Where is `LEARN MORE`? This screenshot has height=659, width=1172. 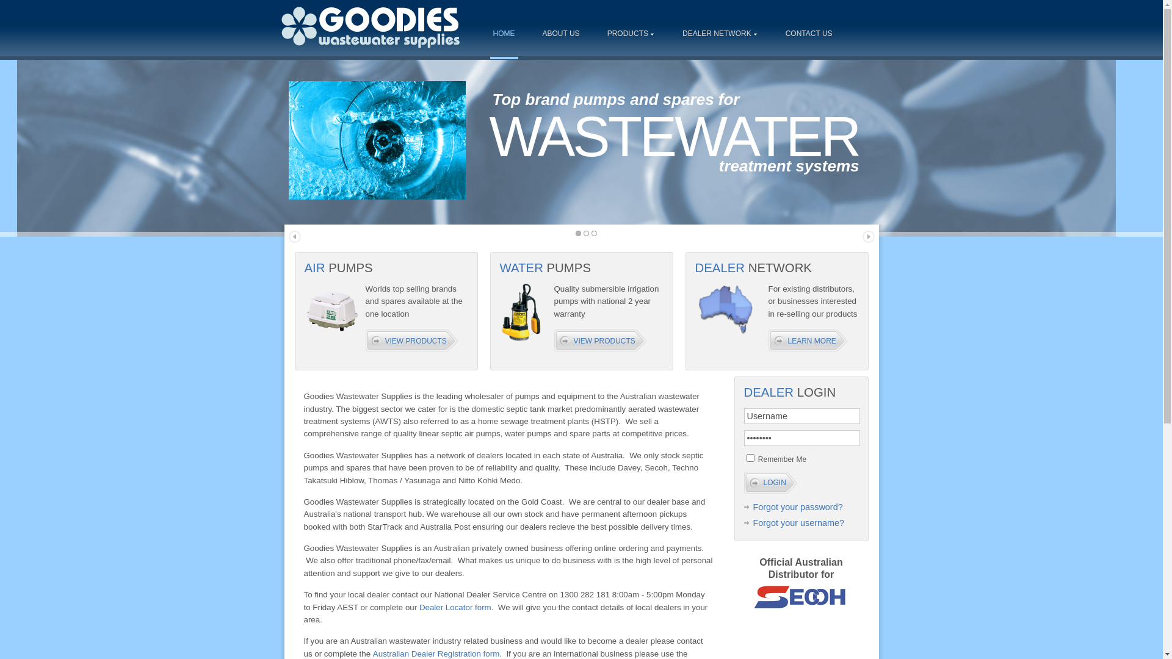 LEARN MORE is located at coordinates (816, 340).